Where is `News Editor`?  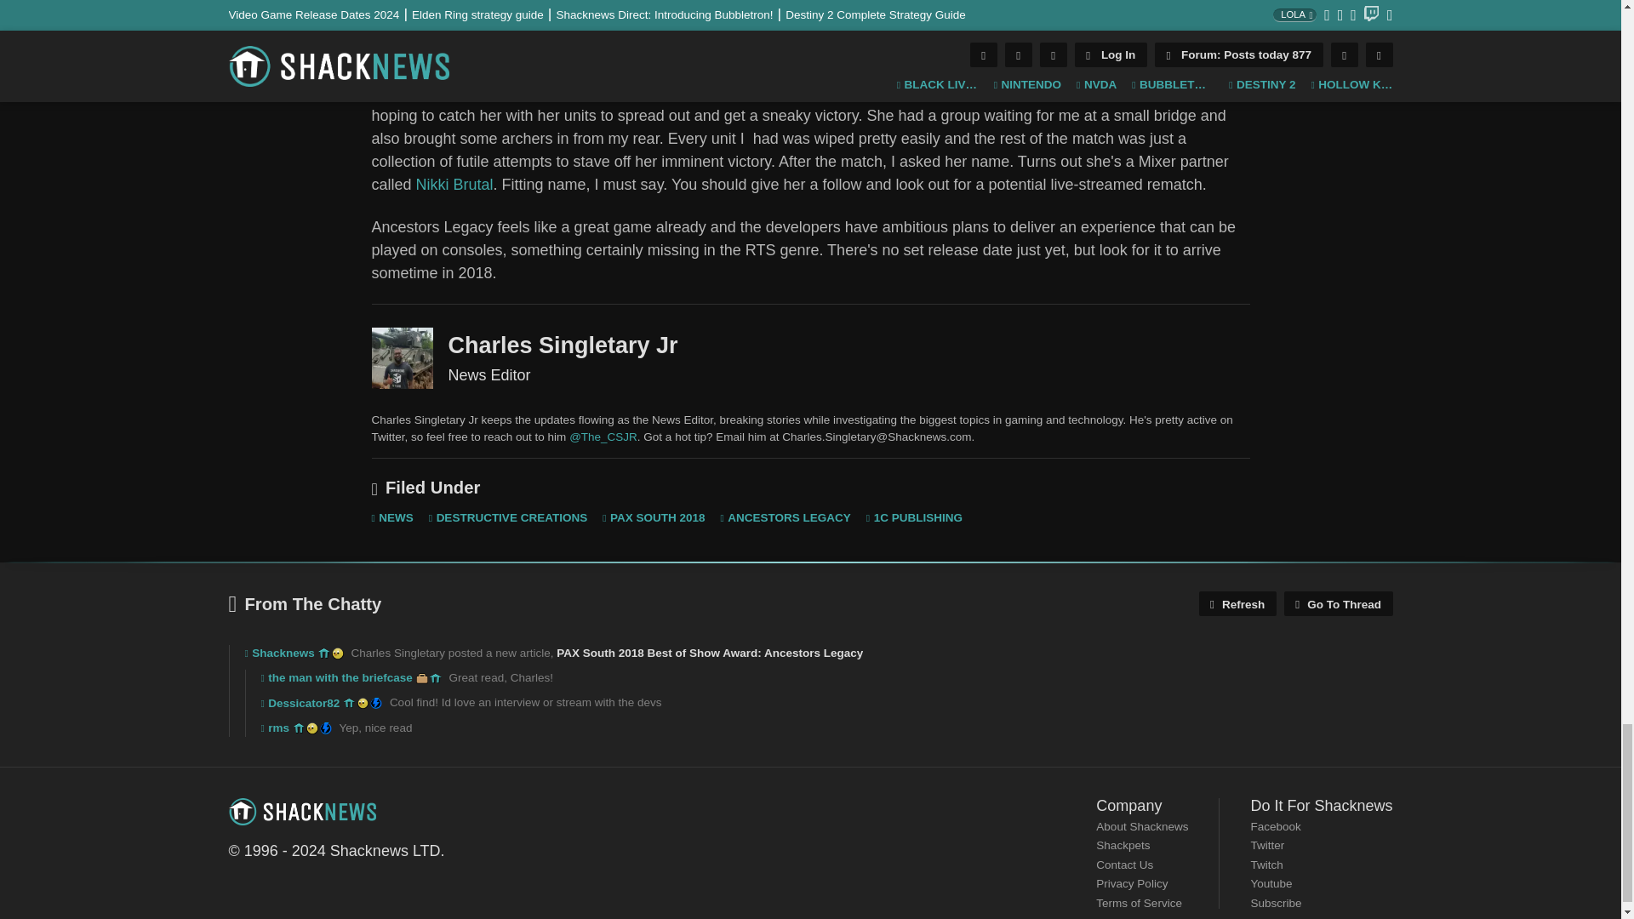 News Editor is located at coordinates (402, 357).